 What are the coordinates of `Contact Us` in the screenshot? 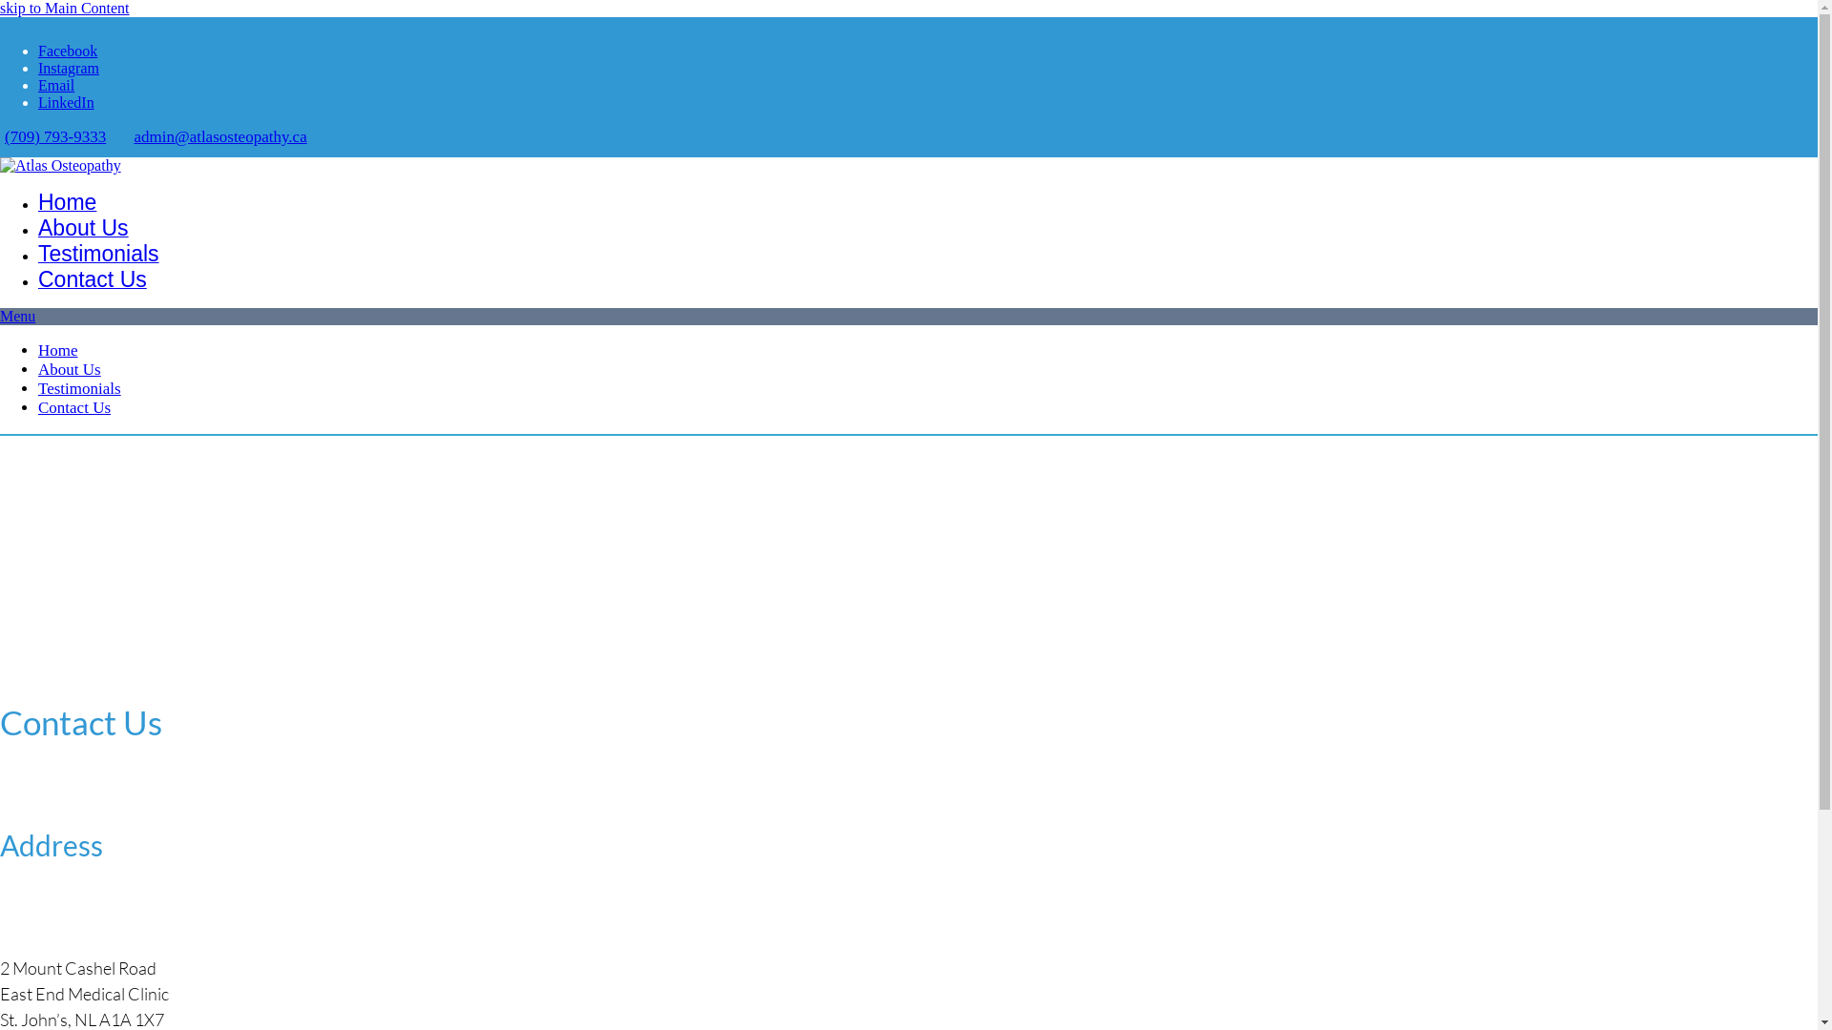 It's located at (74, 408).